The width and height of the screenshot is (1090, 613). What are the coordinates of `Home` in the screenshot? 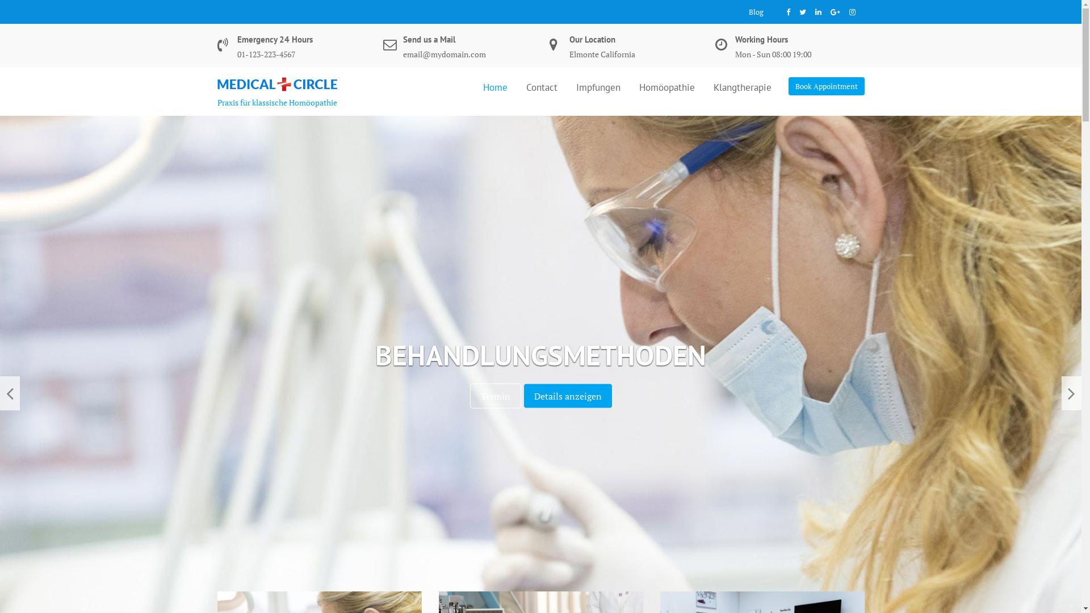 It's located at (495, 87).